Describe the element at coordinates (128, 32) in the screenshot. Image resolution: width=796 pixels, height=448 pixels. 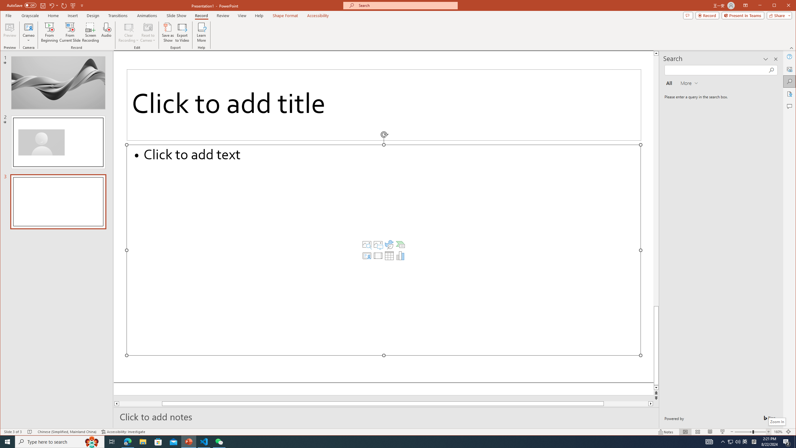
I see `Clear Recording` at that location.